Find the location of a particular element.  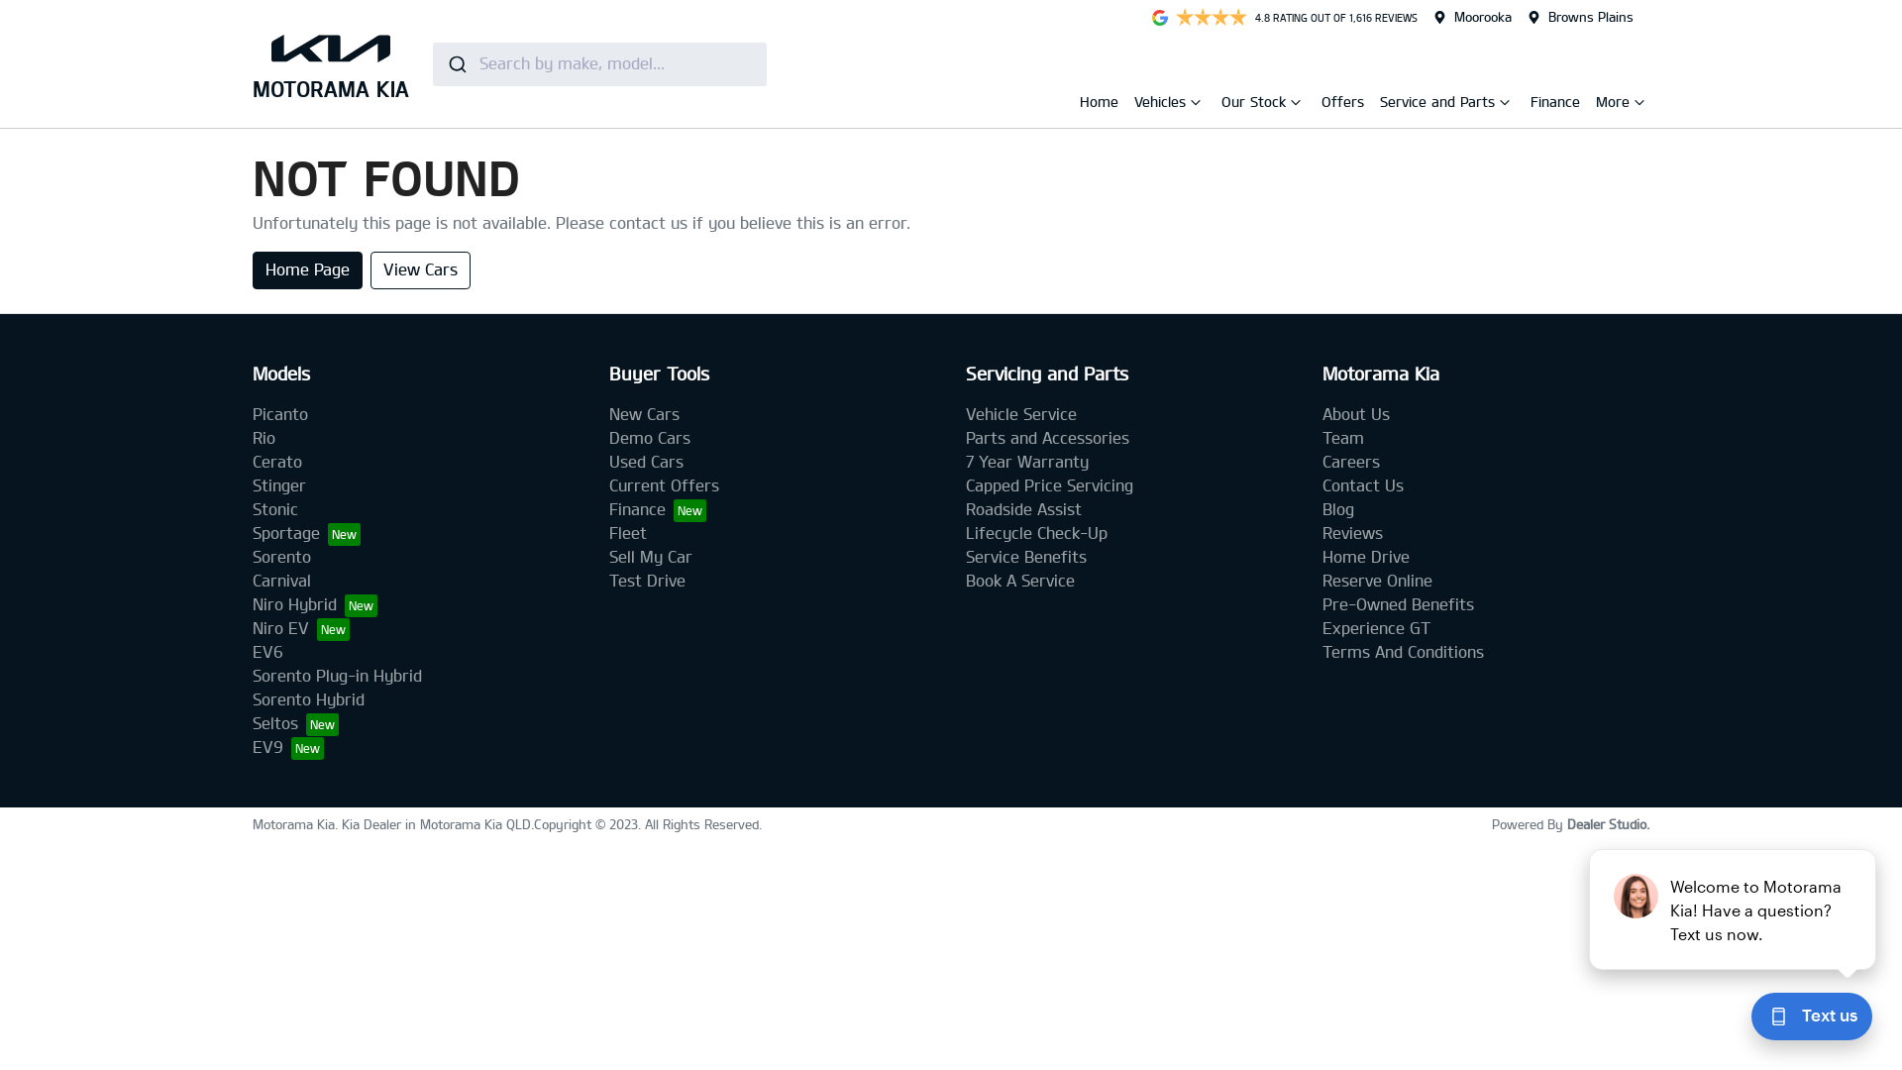

Moorooka is located at coordinates (1483, 17).